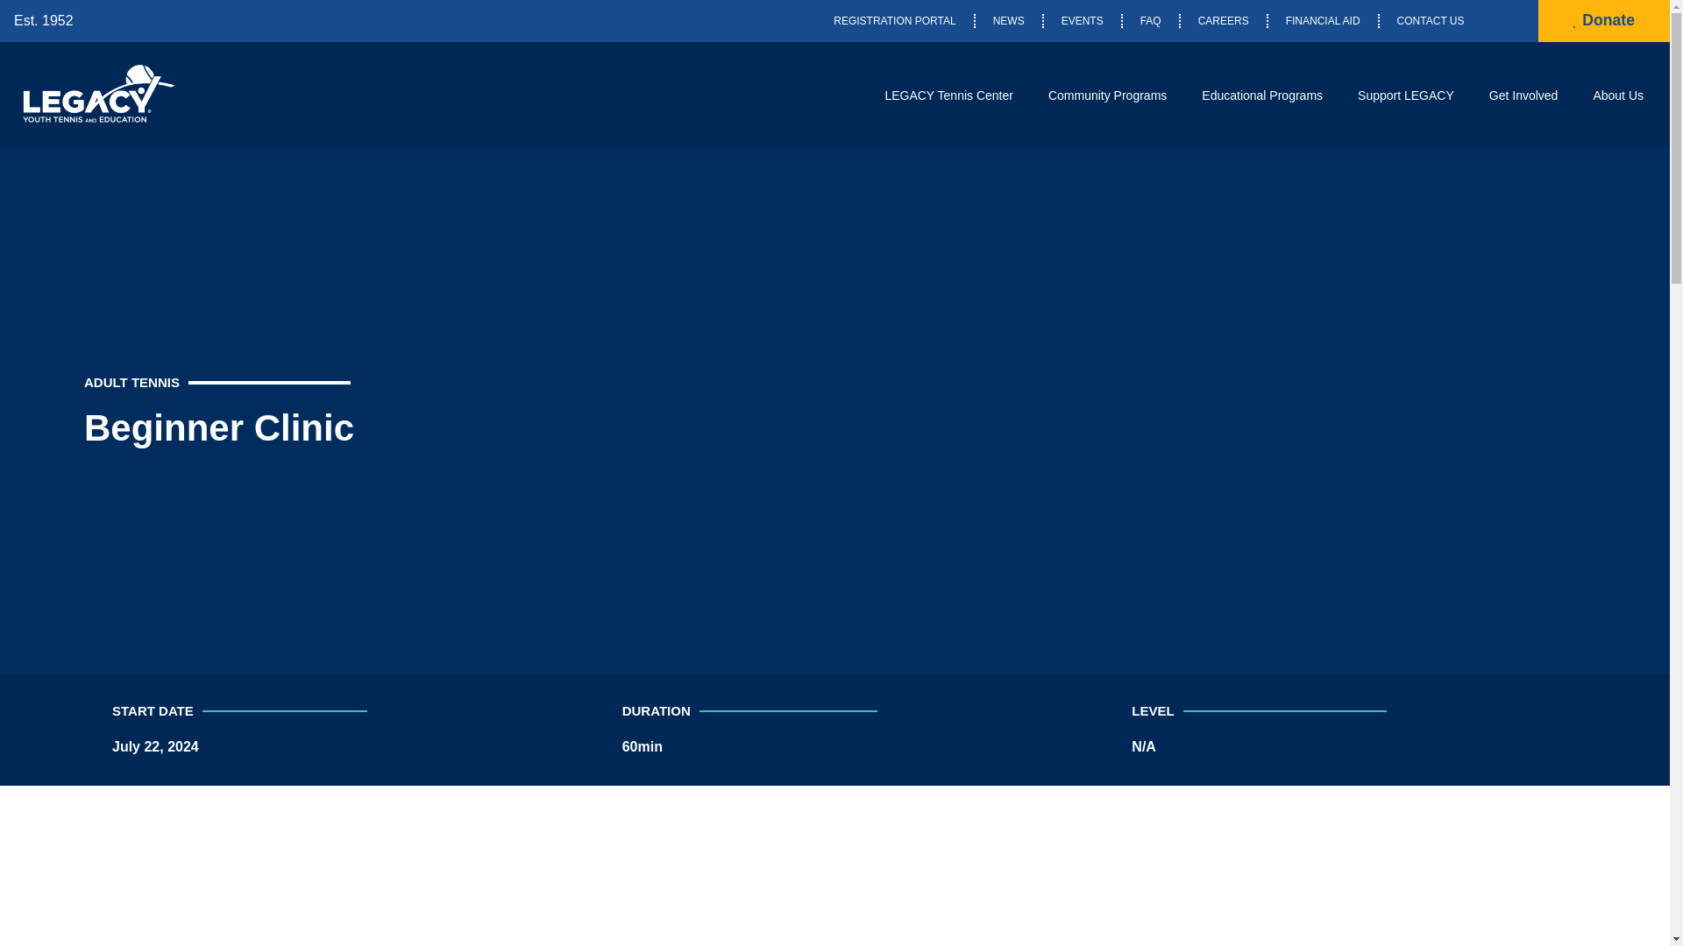 This screenshot has height=946, width=1683. I want to click on EVENTS, so click(1082, 21).